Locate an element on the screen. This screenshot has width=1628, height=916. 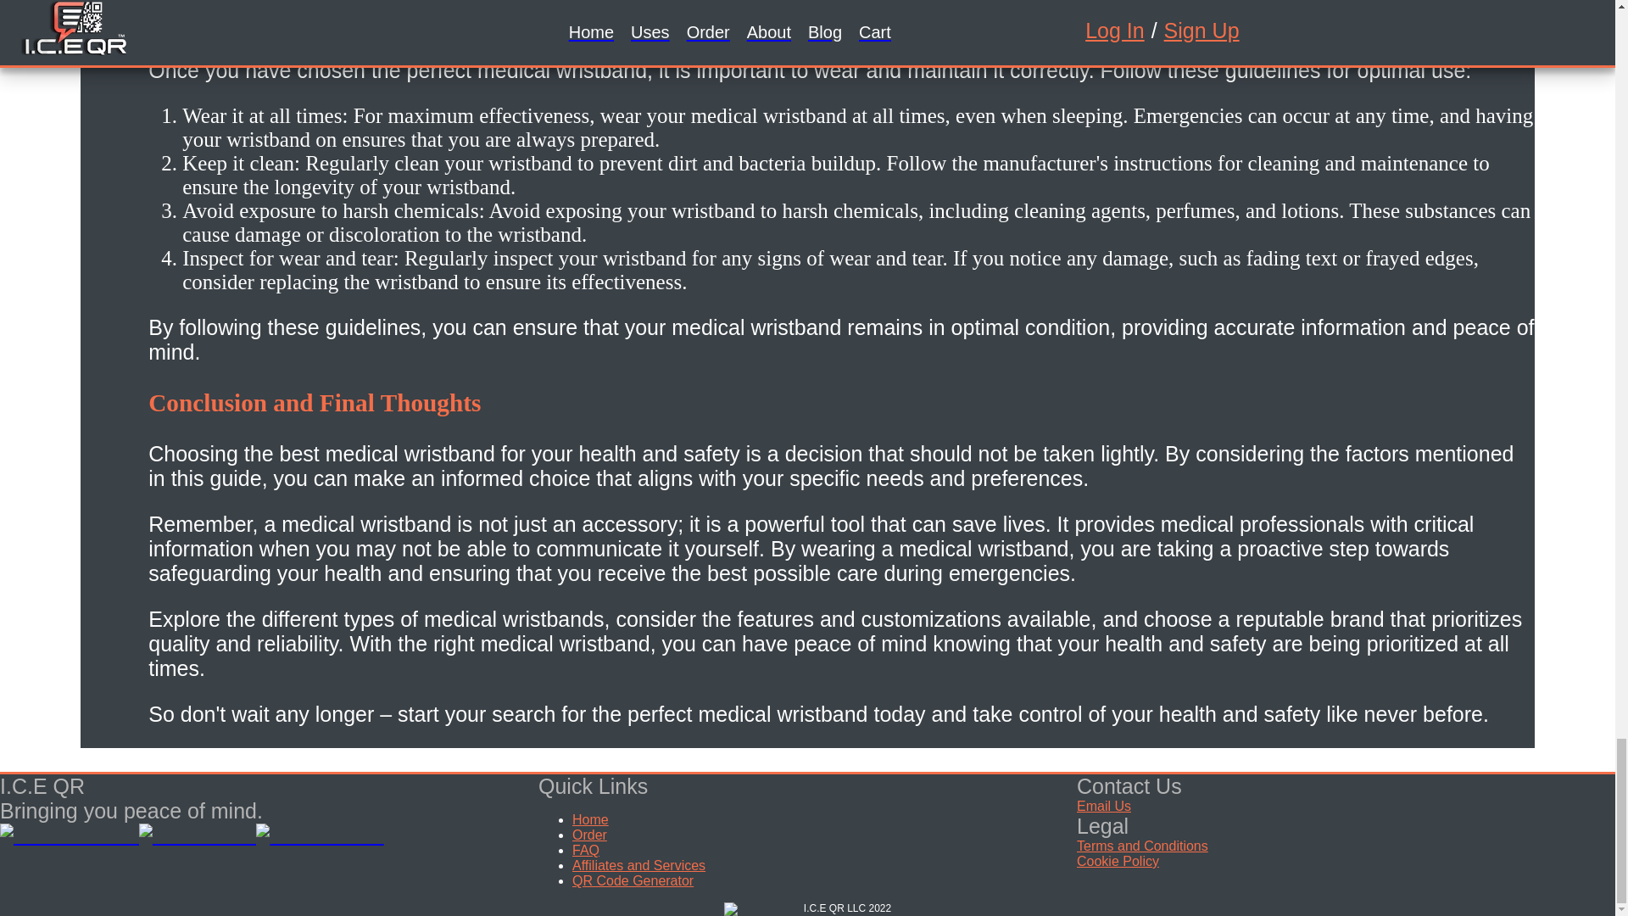
link to cookie policy is located at coordinates (1118, 860).